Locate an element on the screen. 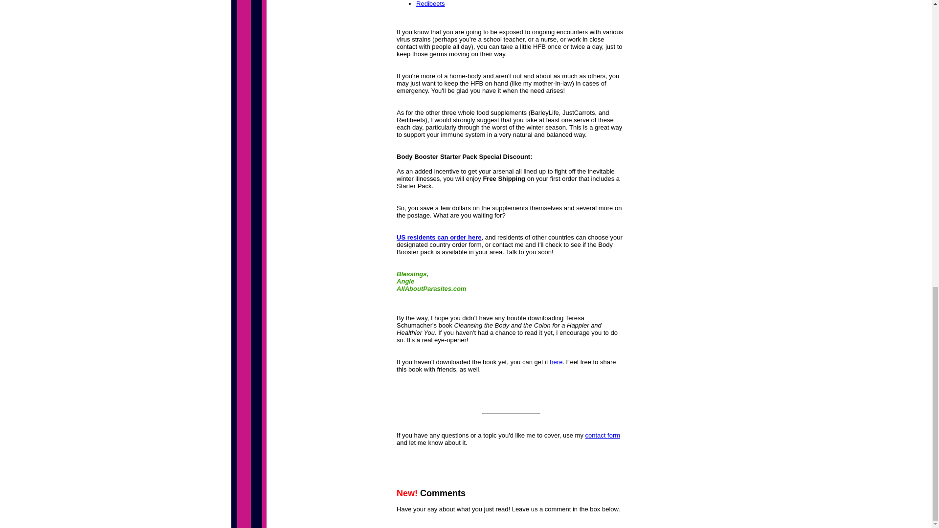 This screenshot has height=528, width=939. here is located at coordinates (556, 362).